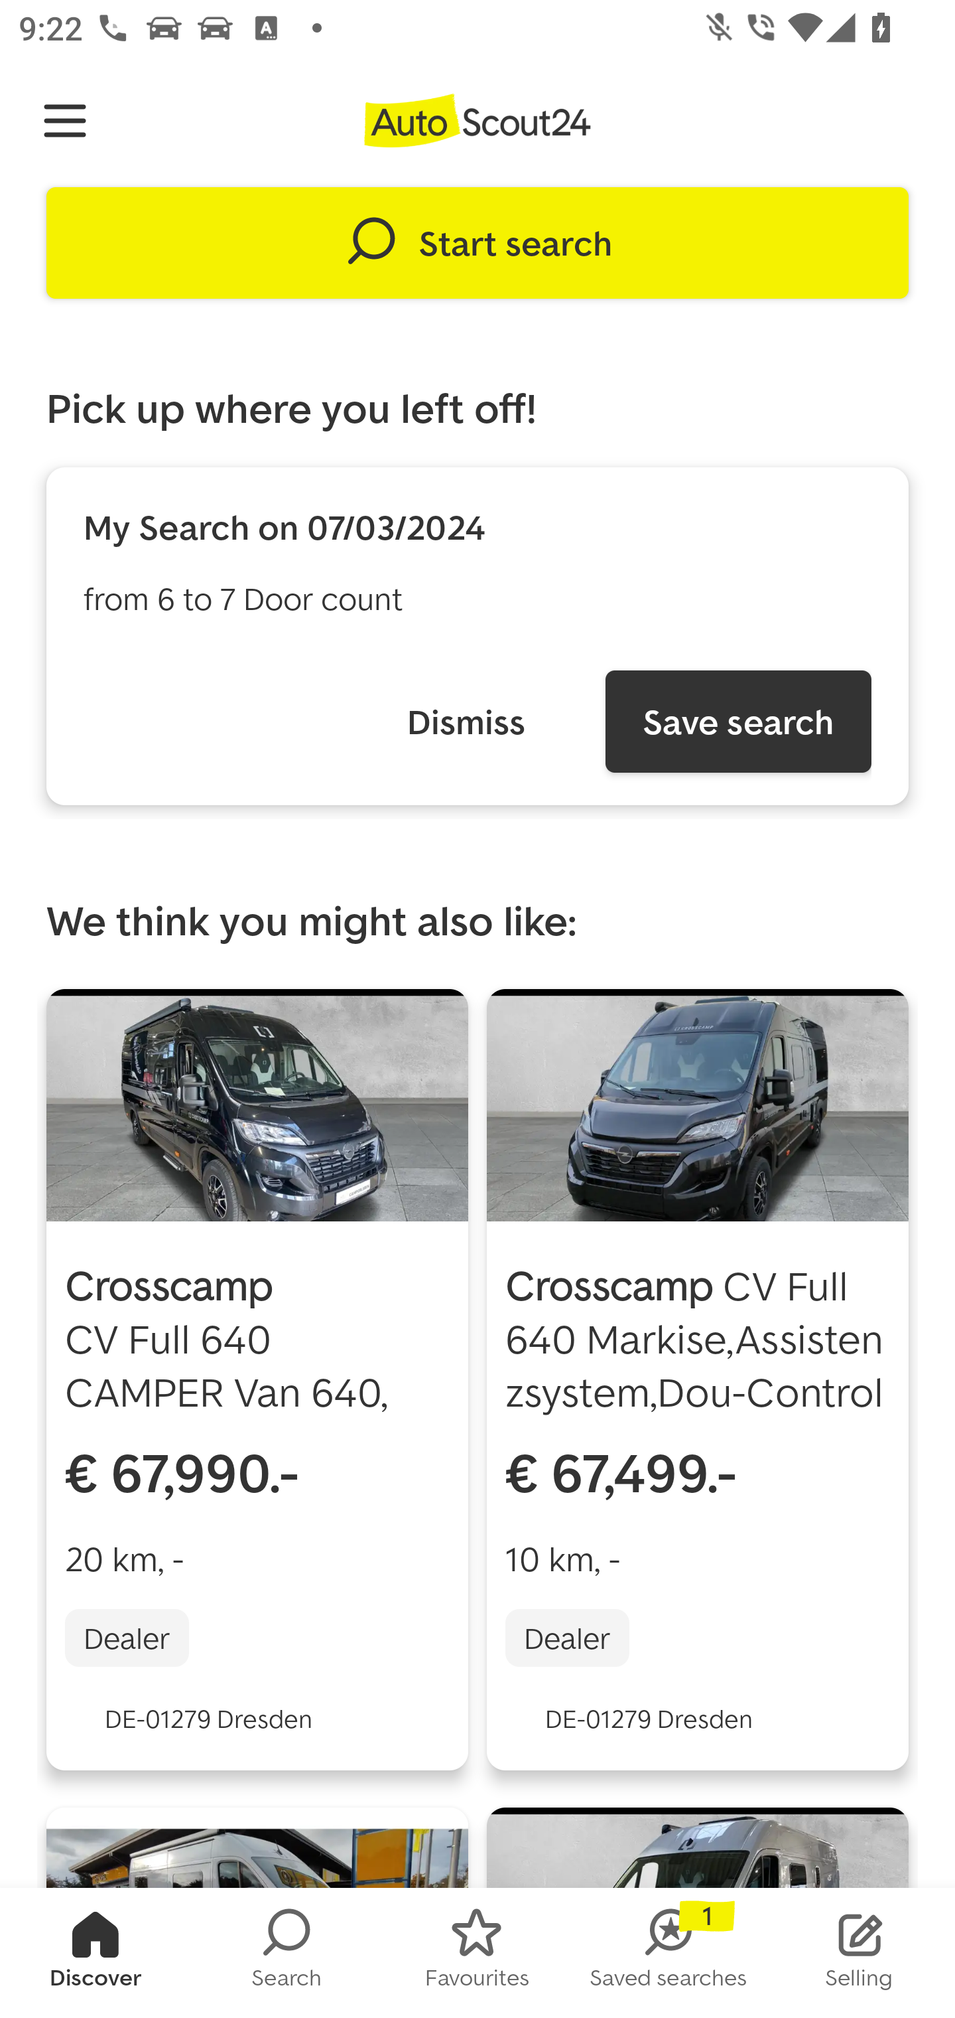  What do you see at coordinates (737, 721) in the screenshot?
I see `Save search` at bounding box center [737, 721].